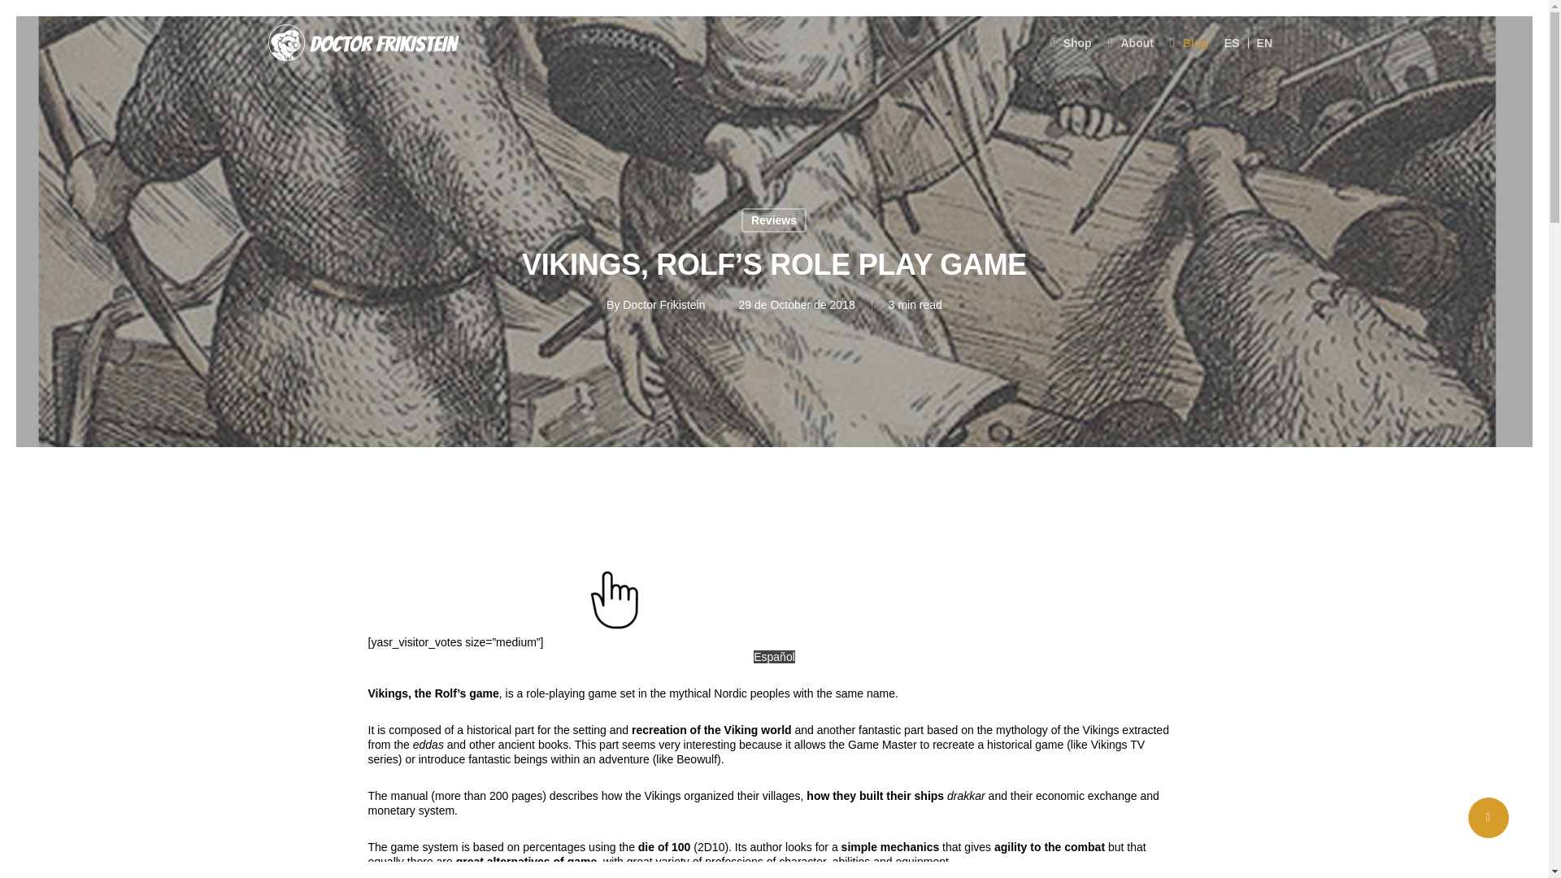  Describe the element at coordinates (1072, 43) in the screenshot. I see `Shop` at that location.